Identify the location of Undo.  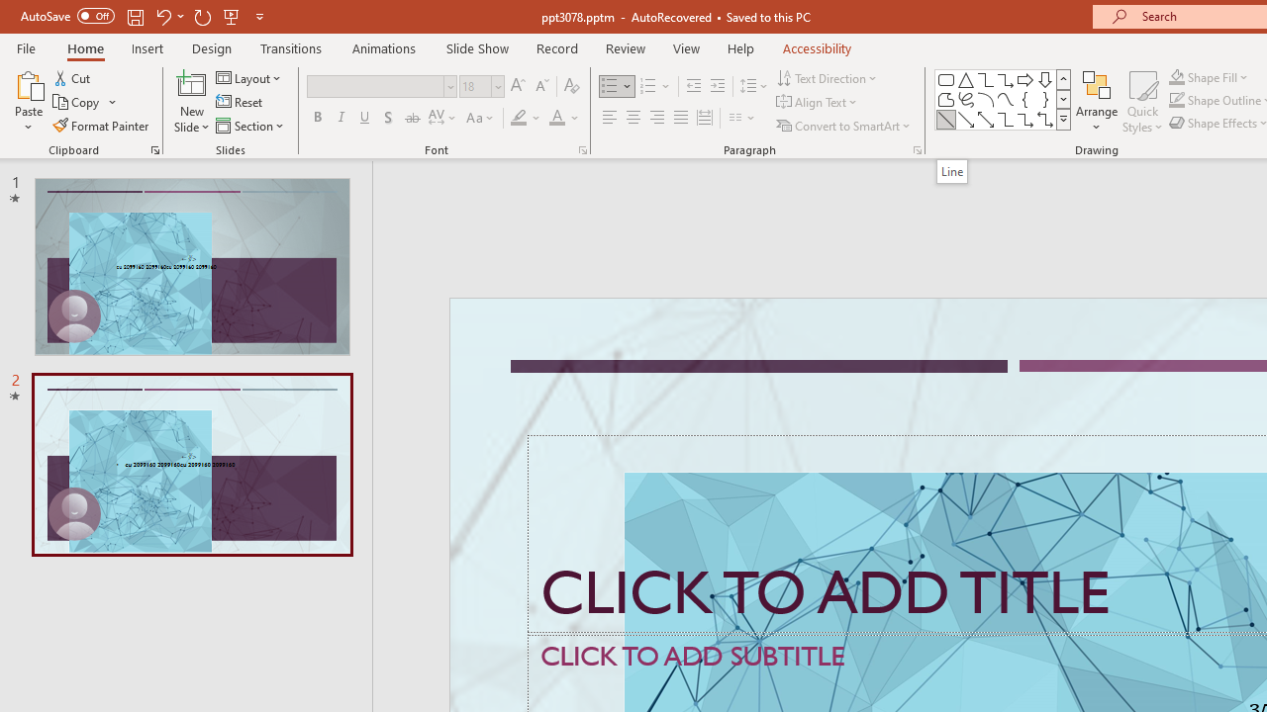
(162, 16).